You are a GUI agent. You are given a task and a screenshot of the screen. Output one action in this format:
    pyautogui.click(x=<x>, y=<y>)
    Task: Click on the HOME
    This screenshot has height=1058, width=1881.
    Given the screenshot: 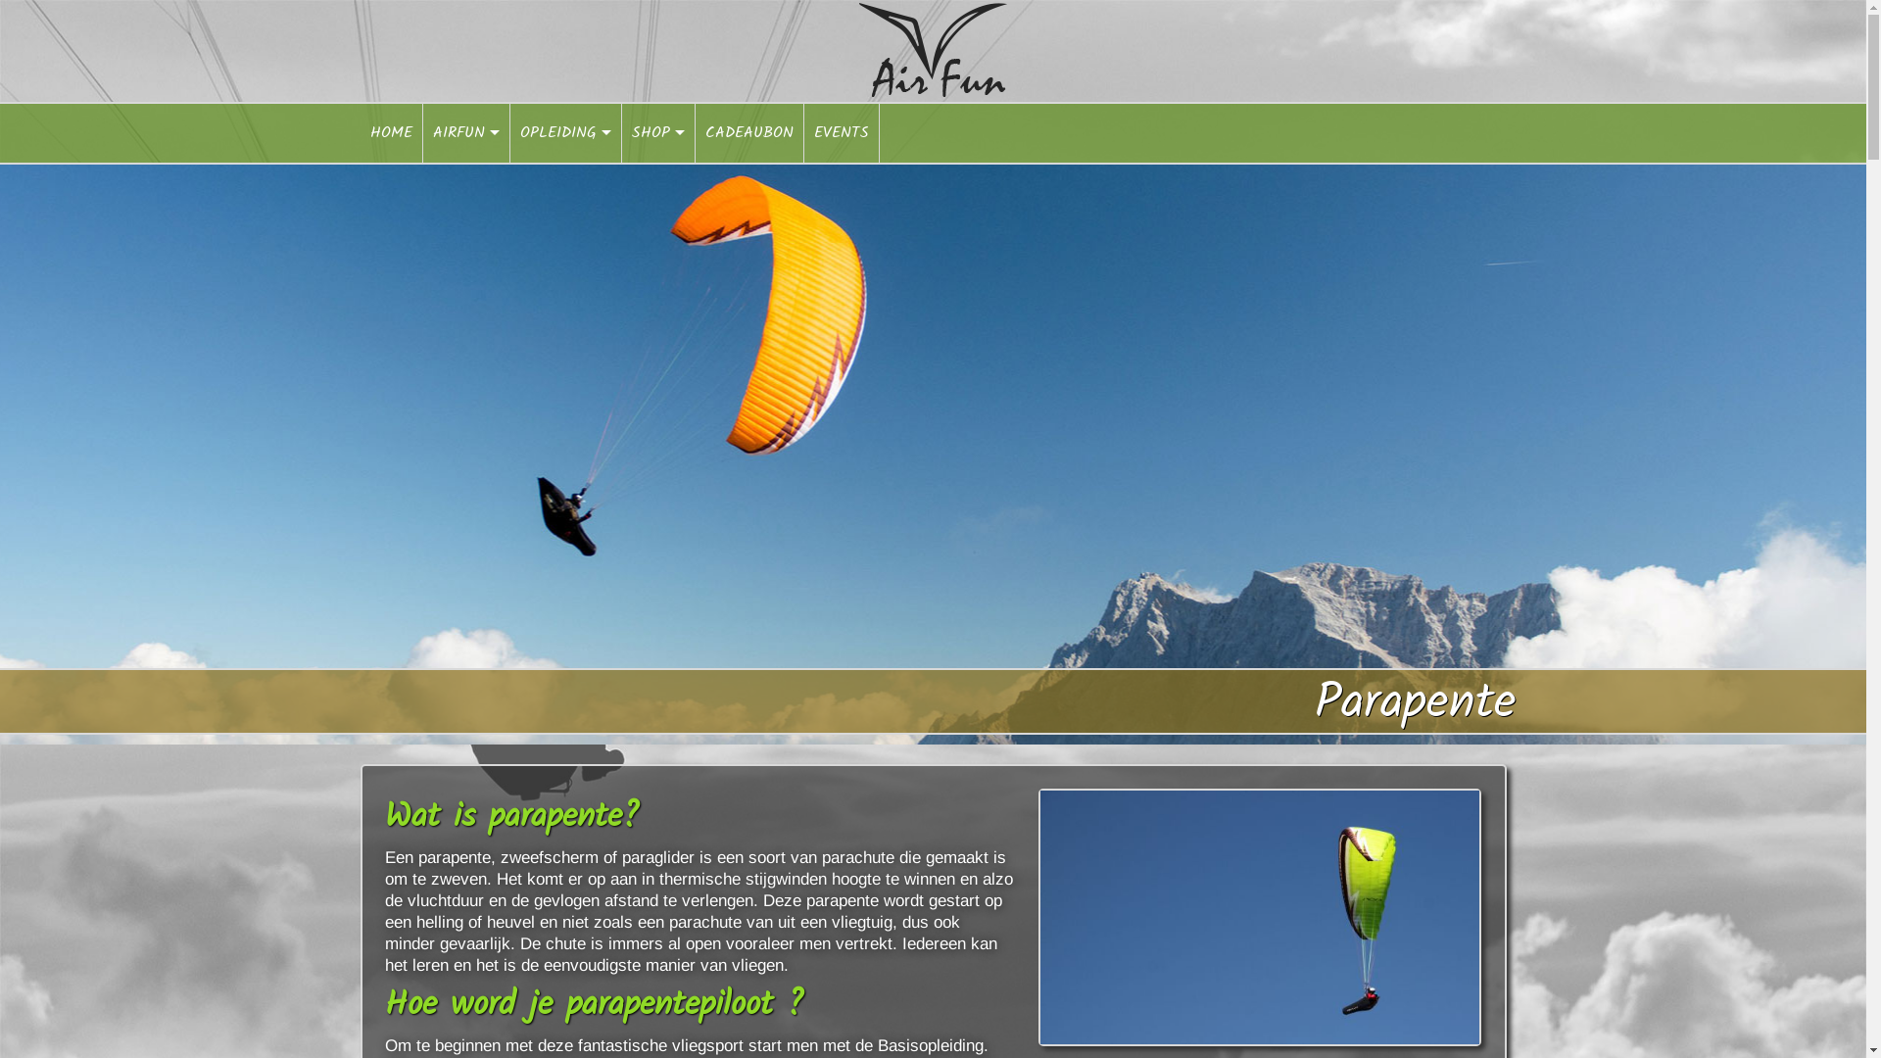 What is the action you would take?
    pyautogui.click(x=392, y=133)
    